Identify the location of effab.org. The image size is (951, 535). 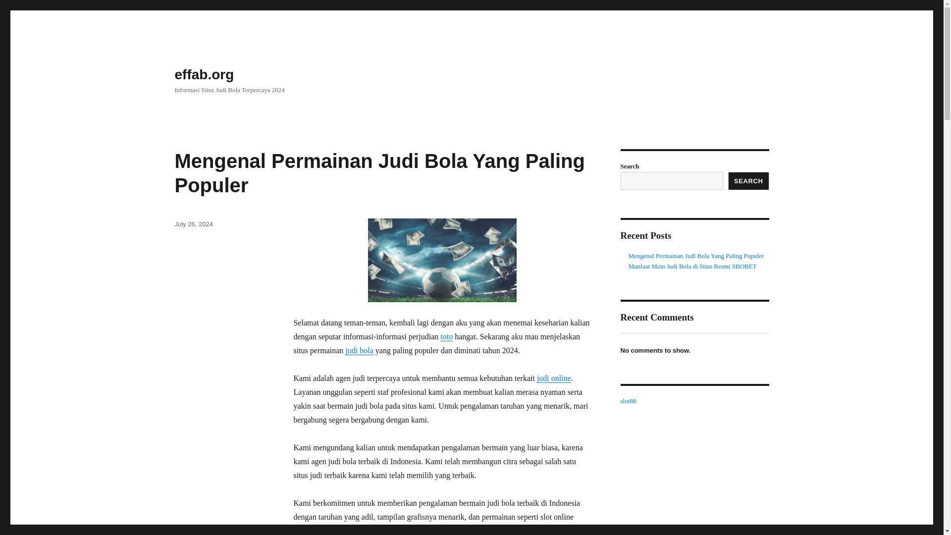
(204, 74).